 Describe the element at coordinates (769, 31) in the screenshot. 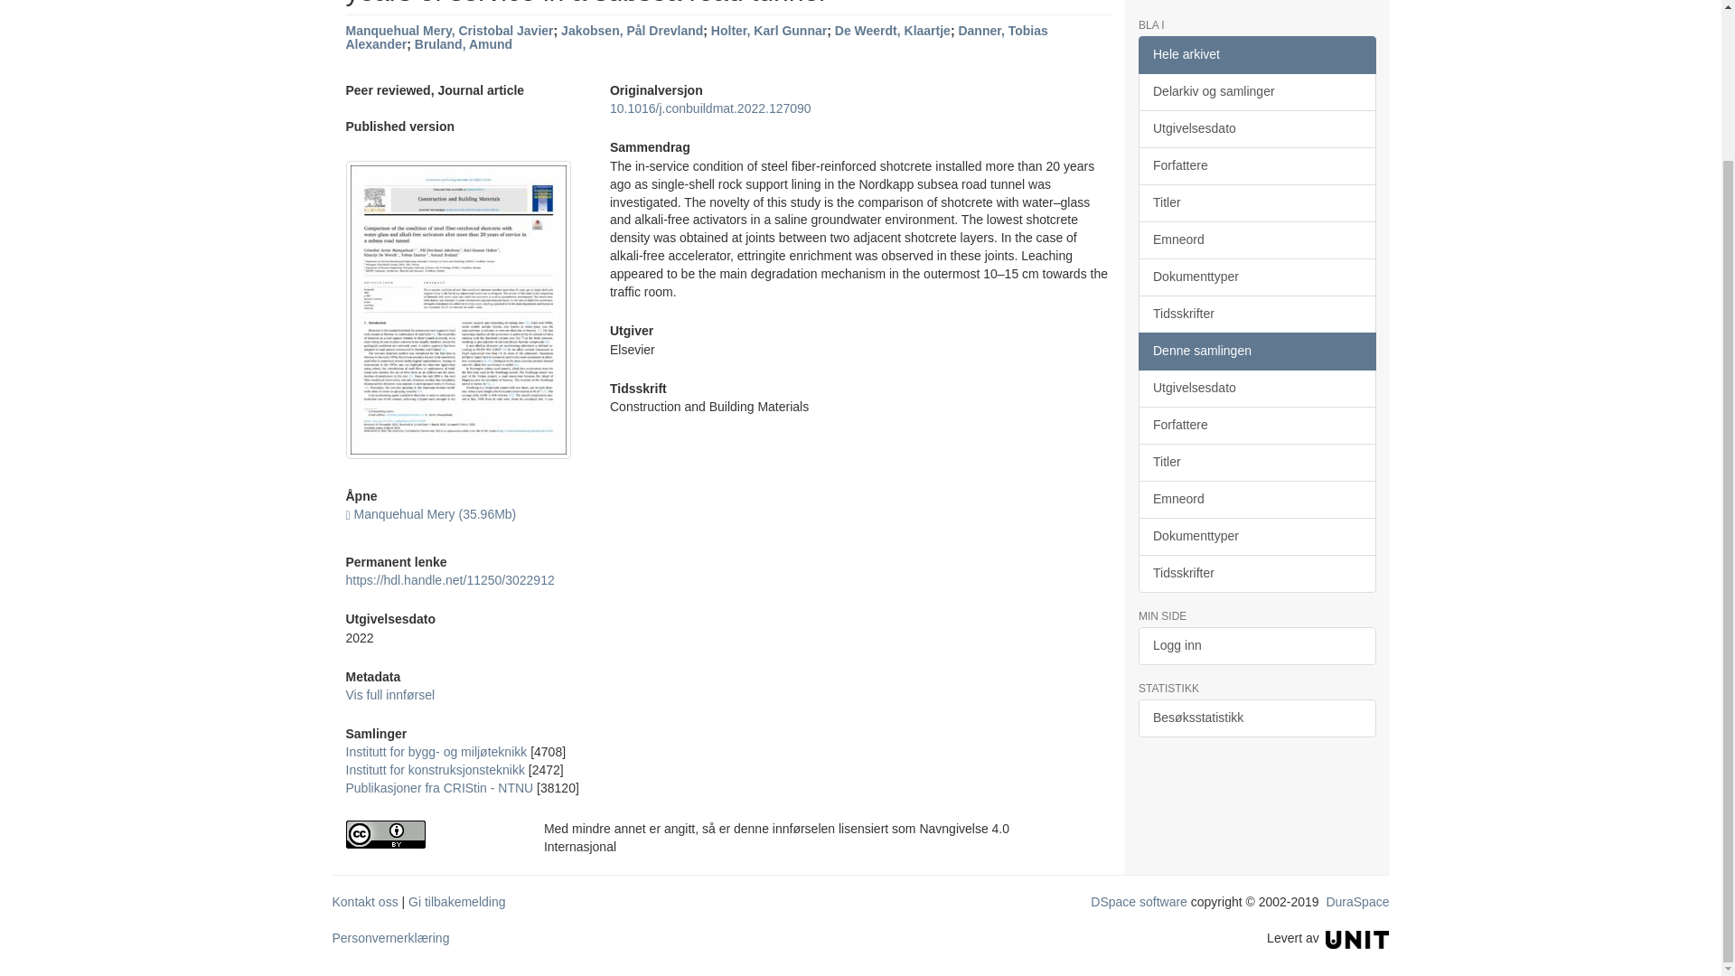

I see `Holter, Karl Gunnar` at that location.